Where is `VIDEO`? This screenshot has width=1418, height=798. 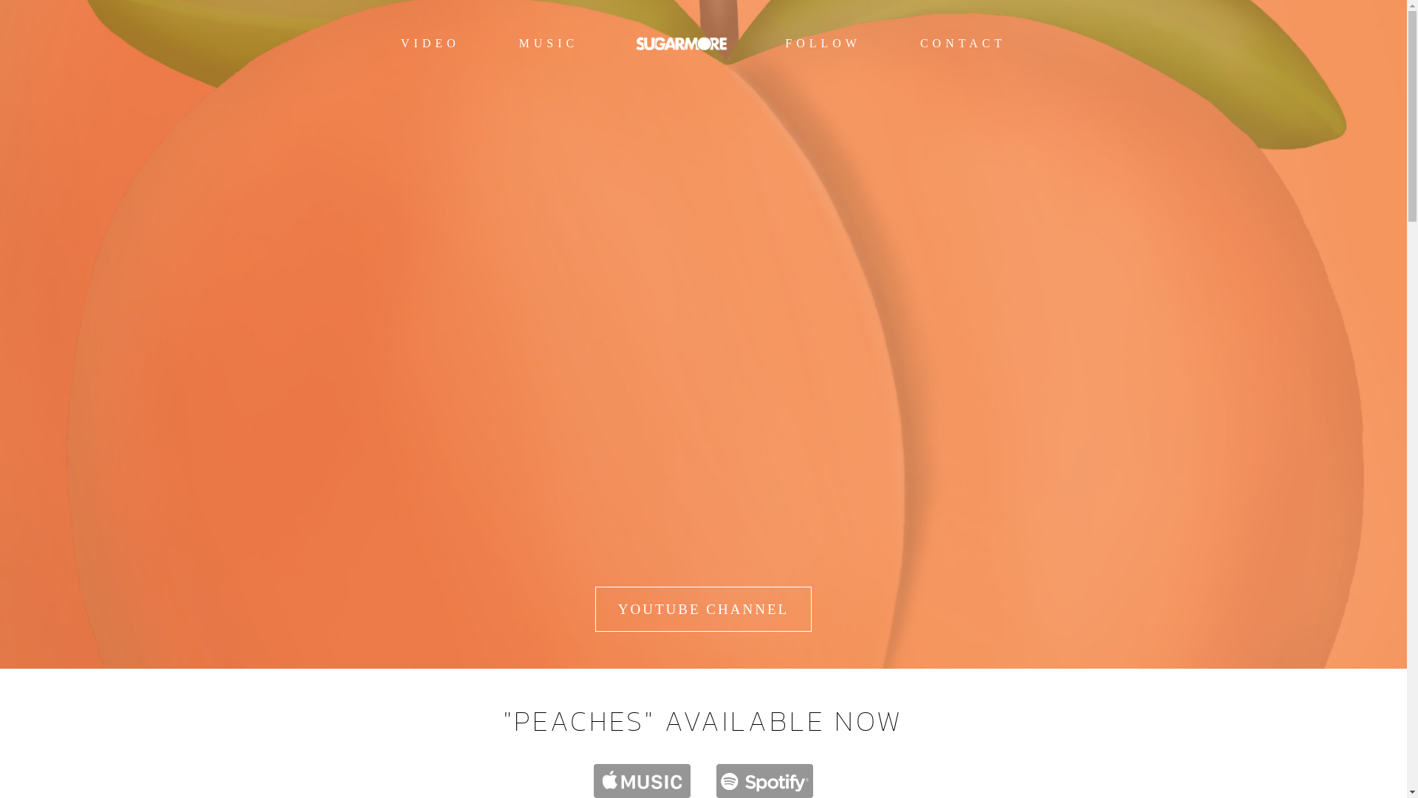
VIDEO is located at coordinates (431, 44).